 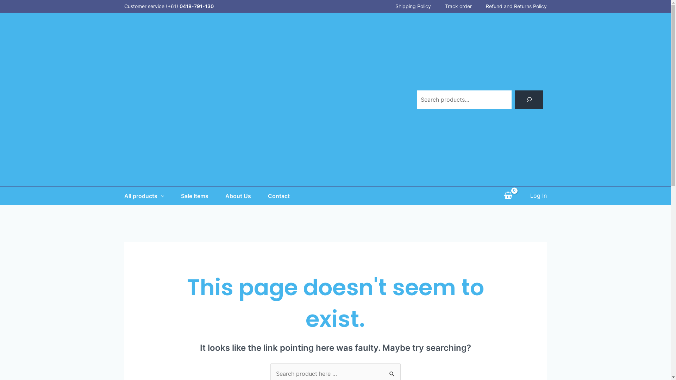 What do you see at coordinates (287, 196) in the screenshot?
I see `Contact` at bounding box center [287, 196].